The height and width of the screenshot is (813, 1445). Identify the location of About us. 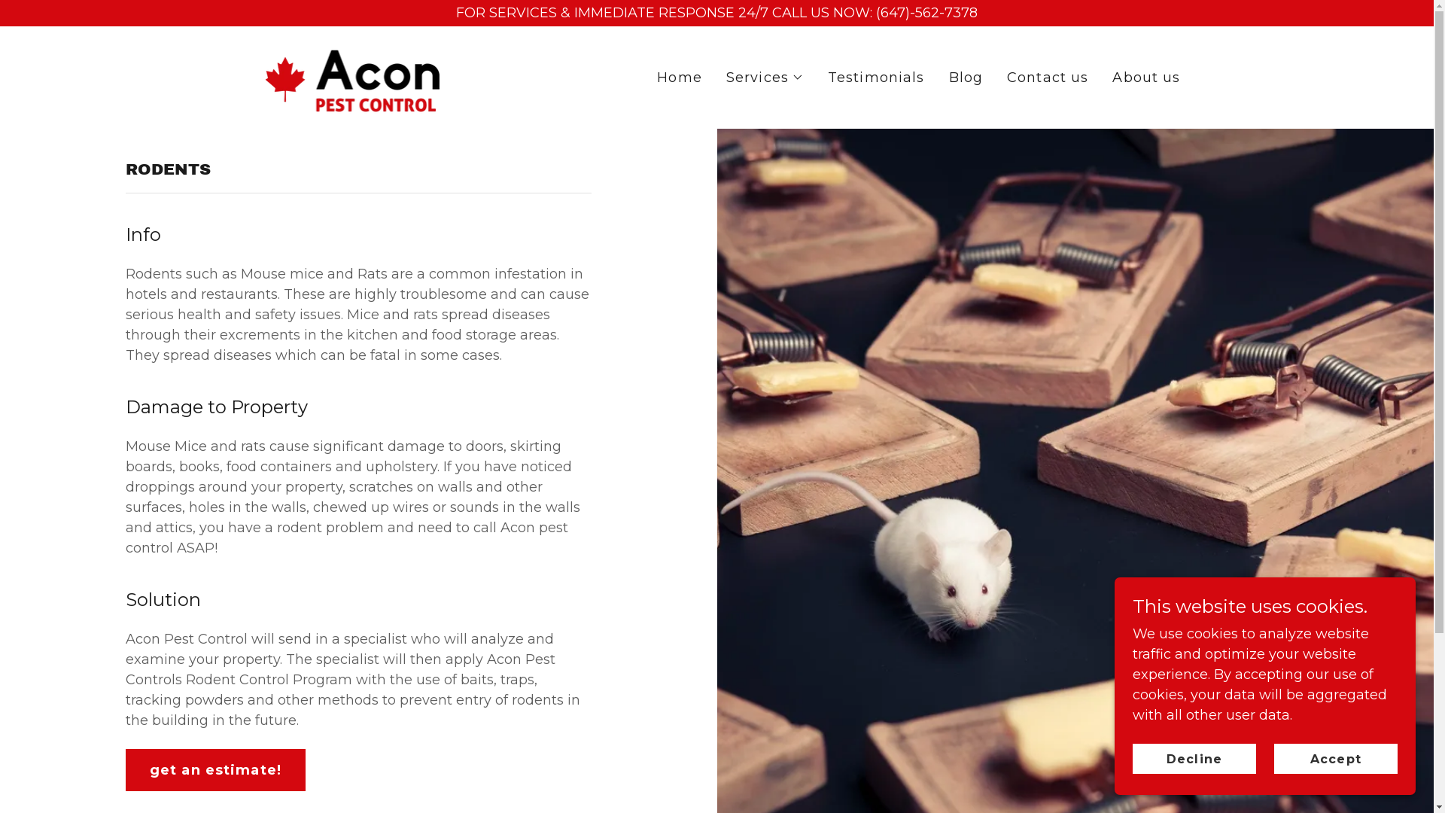
(1146, 78).